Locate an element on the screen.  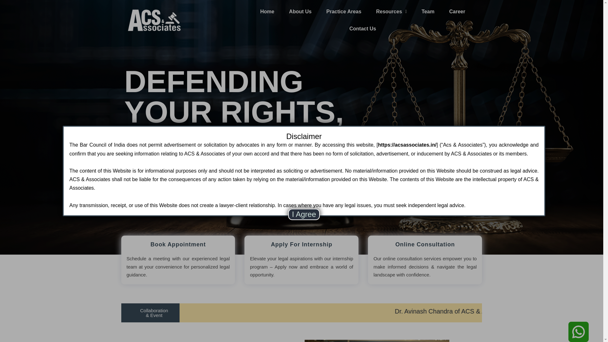
Book Appointment is located at coordinates (178, 234).